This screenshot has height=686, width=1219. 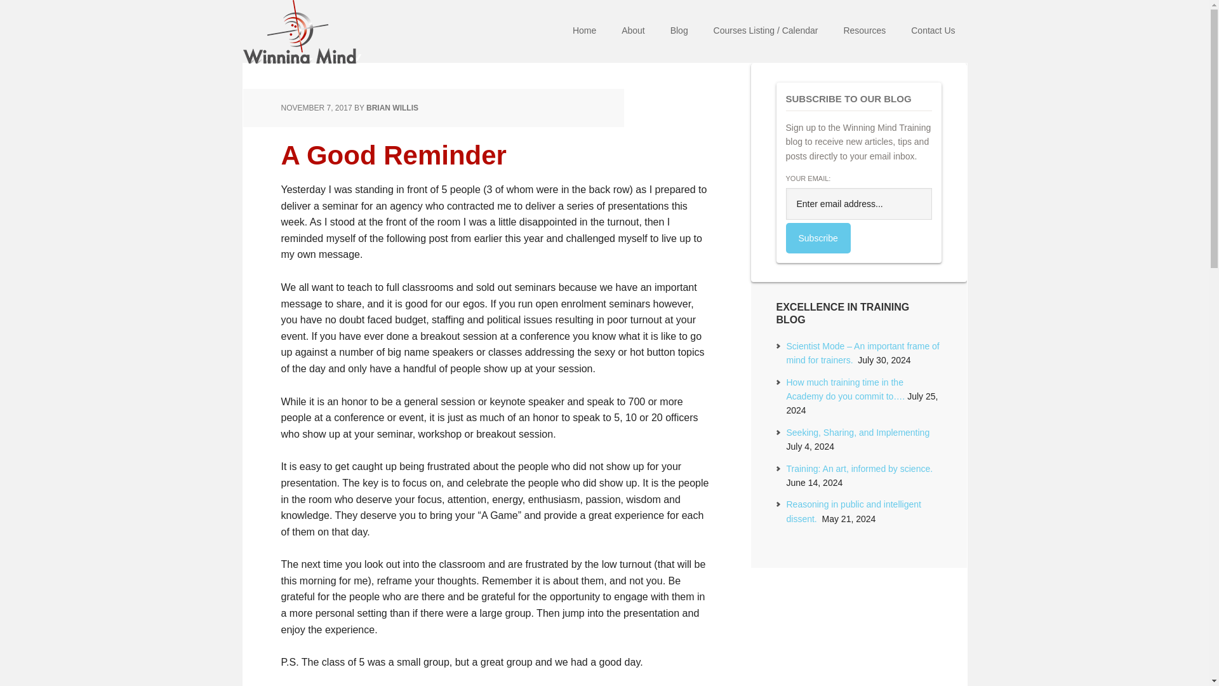 What do you see at coordinates (392, 108) in the screenshot?
I see `BRIAN WILLIS` at bounding box center [392, 108].